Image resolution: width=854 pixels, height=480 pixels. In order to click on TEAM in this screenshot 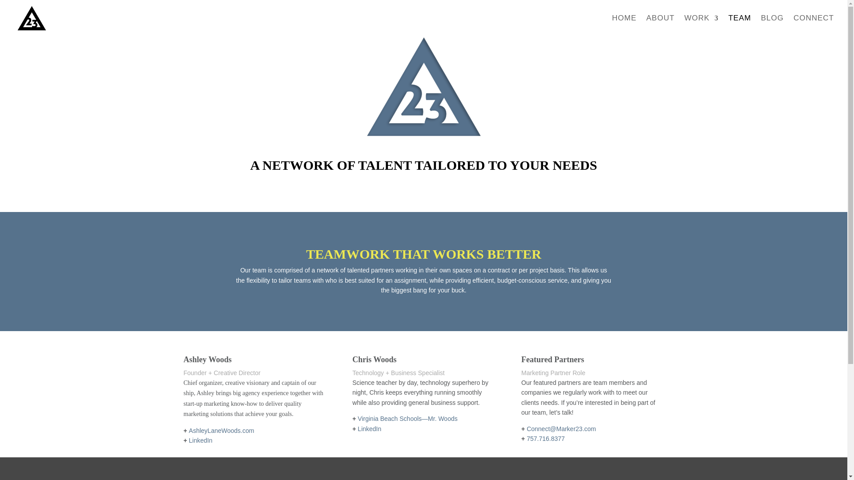, I will do `click(739, 26)`.